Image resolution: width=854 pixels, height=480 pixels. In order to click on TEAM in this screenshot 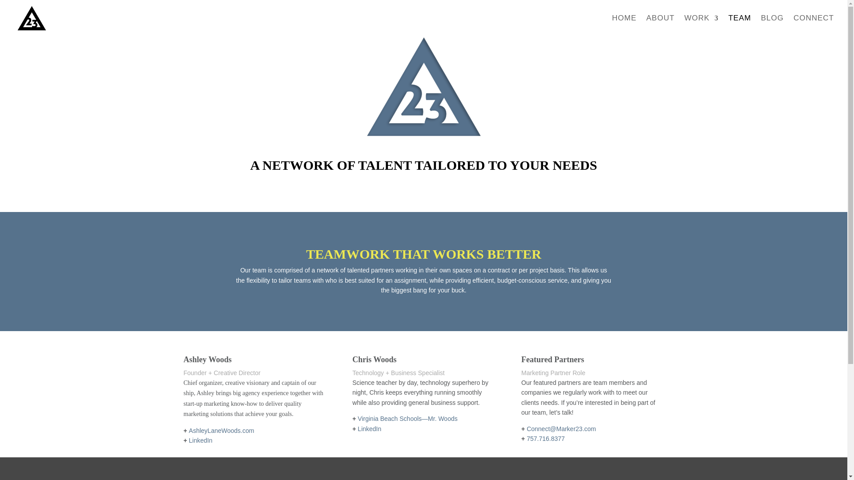, I will do `click(739, 26)`.